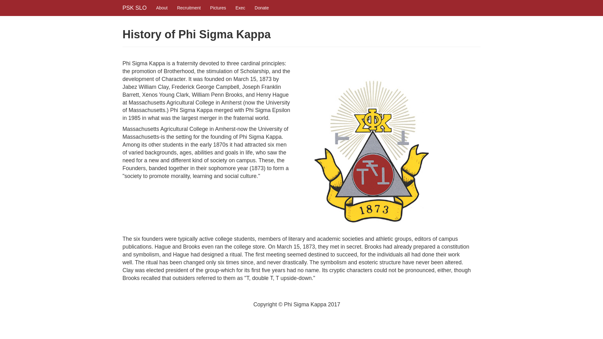 The width and height of the screenshot is (603, 339). What do you see at coordinates (189, 8) in the screenshot?
I see `Recruitment` at bounding box center [189, 8].